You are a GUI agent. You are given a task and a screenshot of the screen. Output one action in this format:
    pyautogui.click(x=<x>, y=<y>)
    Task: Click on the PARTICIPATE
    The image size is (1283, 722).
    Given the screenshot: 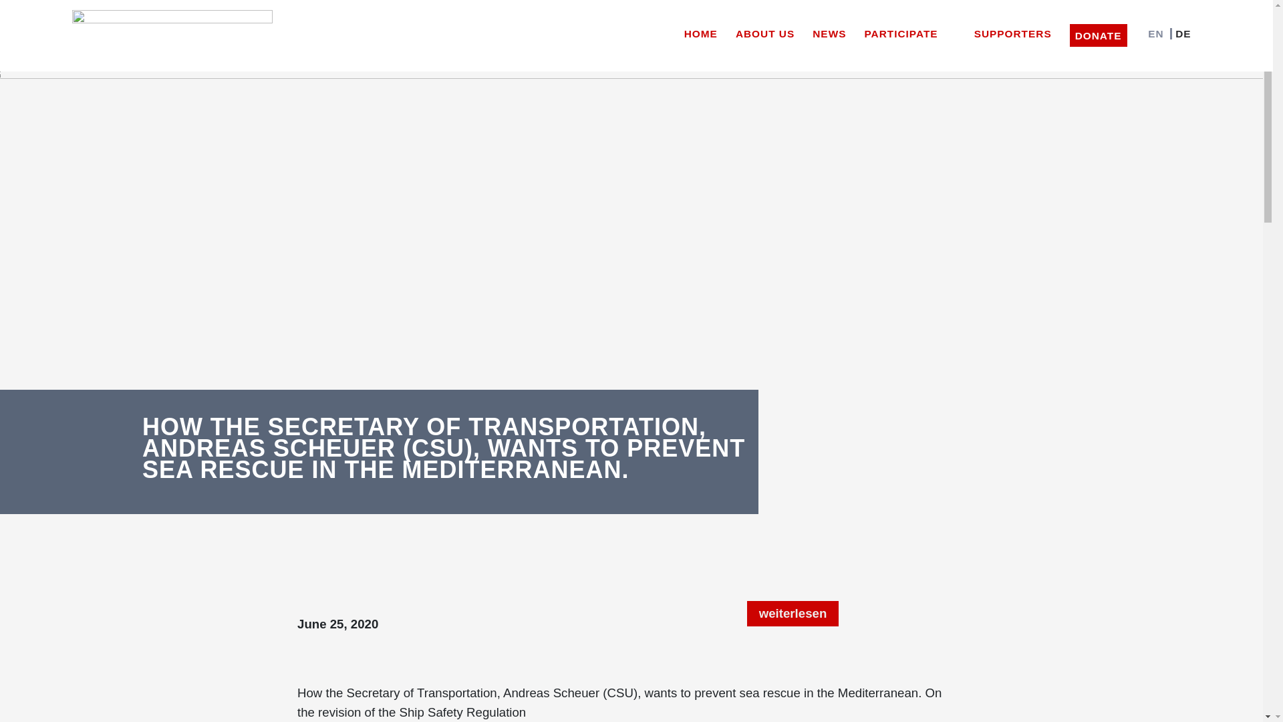 What is the action you would take?
    pyautogui.click(x=909, y=31)
    